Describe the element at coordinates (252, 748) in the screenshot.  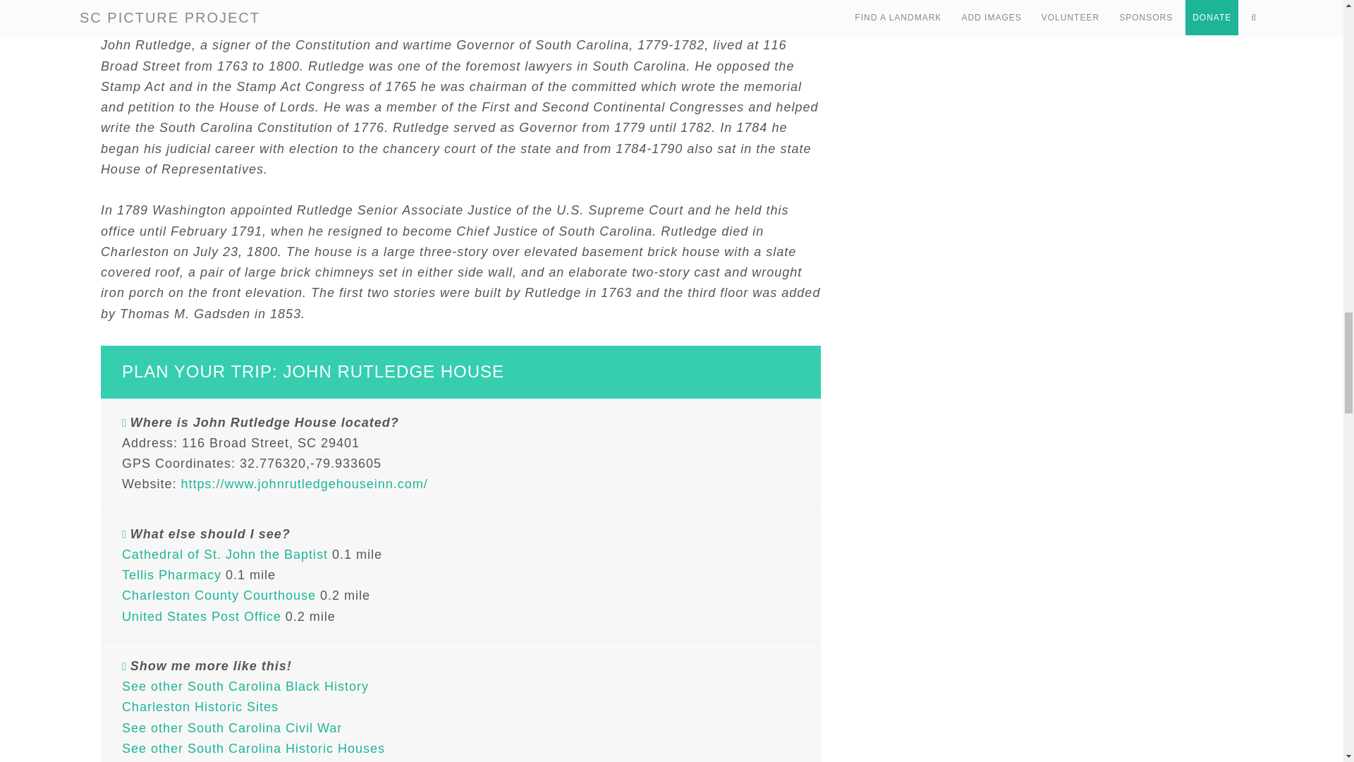
I see `See other South Carolina Historic Houses` at that location.